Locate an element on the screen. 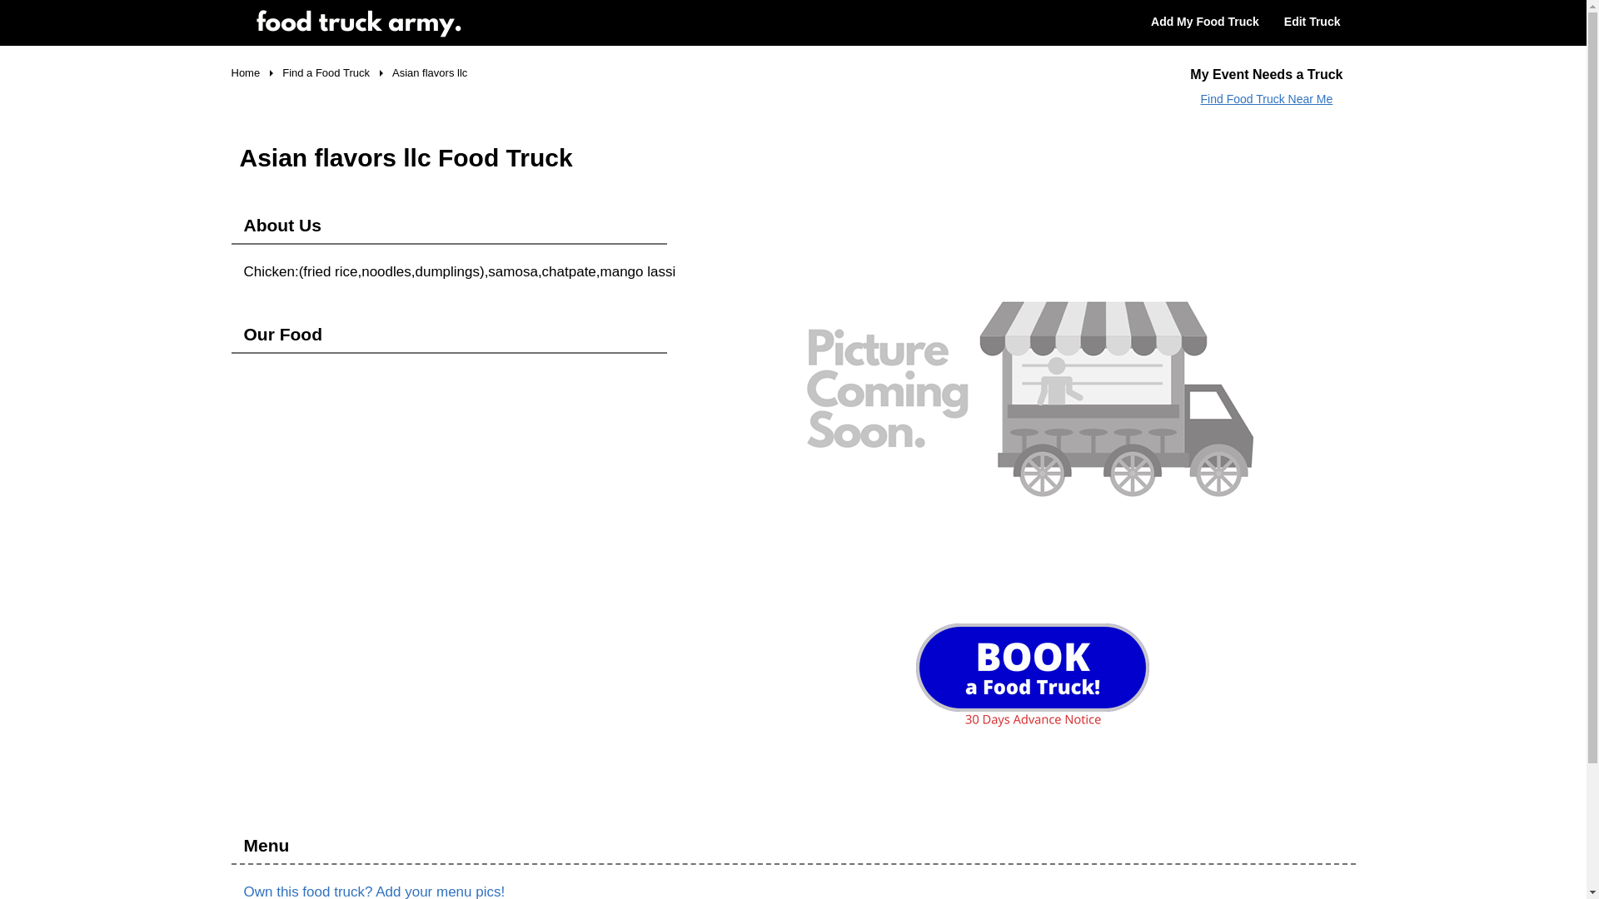 The image size is (1599, 899). Find Food Truck Near Me is located at coordinates (1267, 100).